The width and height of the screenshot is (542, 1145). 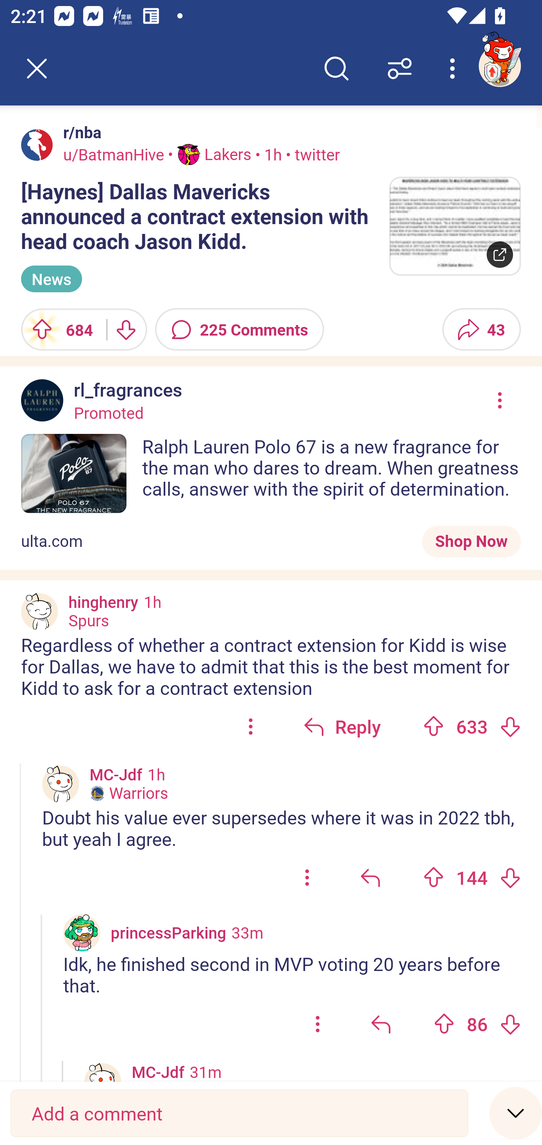 I want to click on Reply, so click(x=342, y=727).